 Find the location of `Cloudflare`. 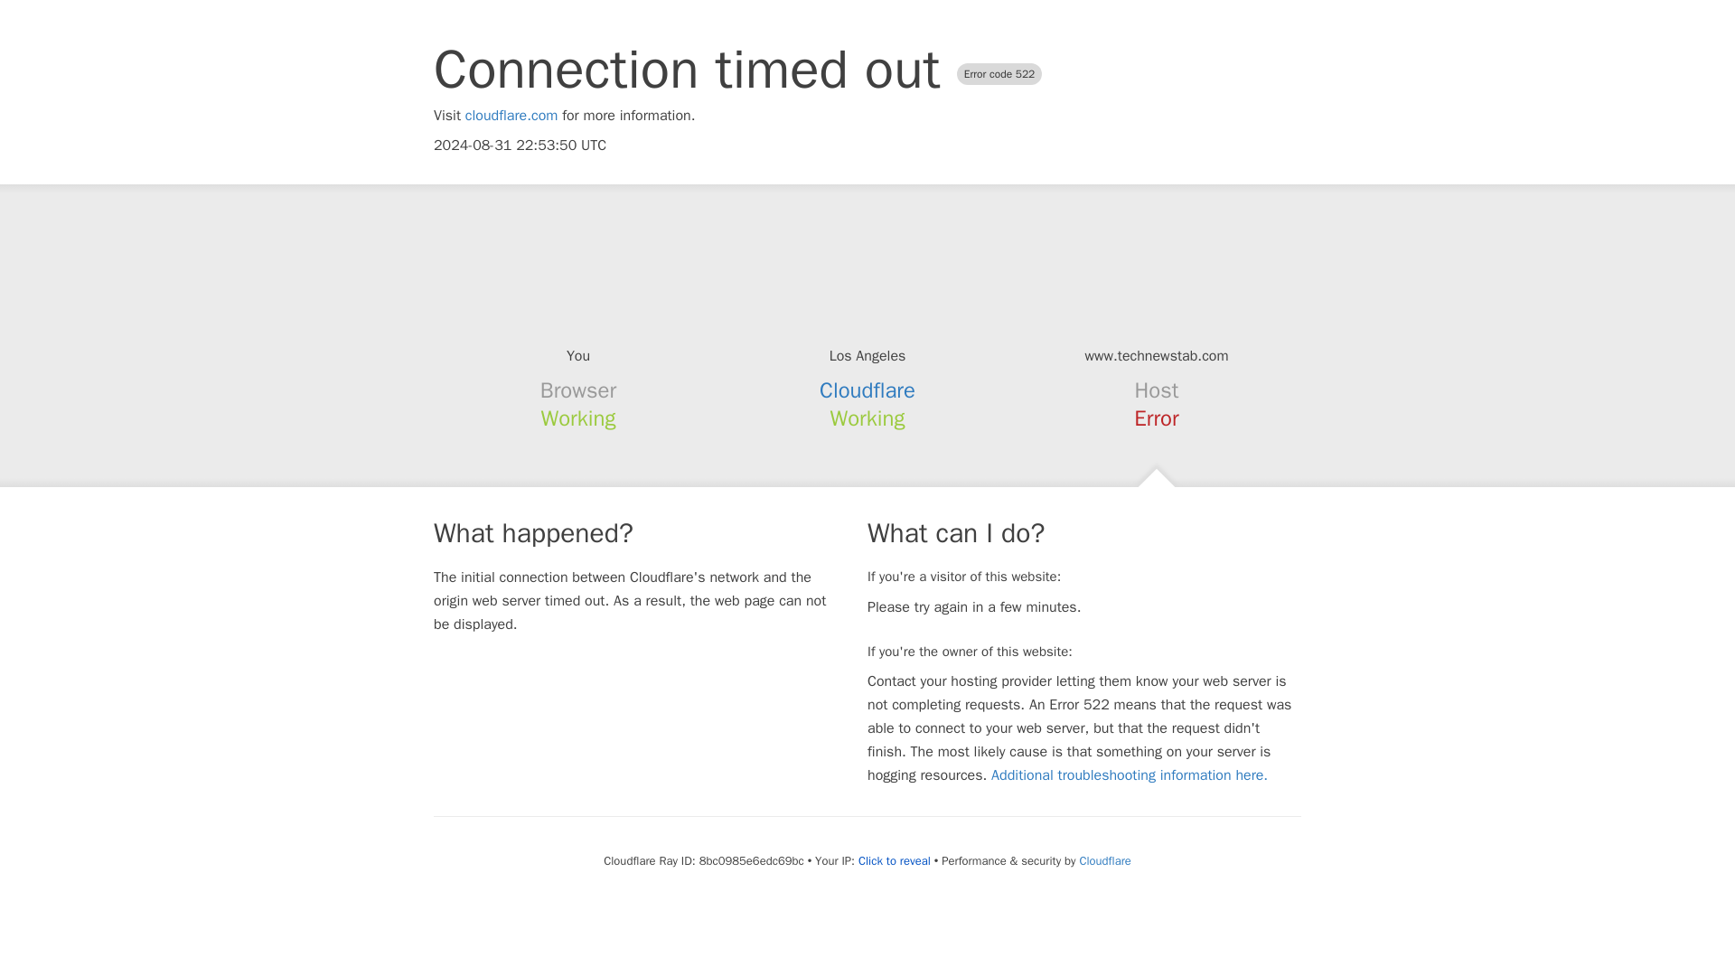

Cloudflare is located at coordinates (1104, 860).